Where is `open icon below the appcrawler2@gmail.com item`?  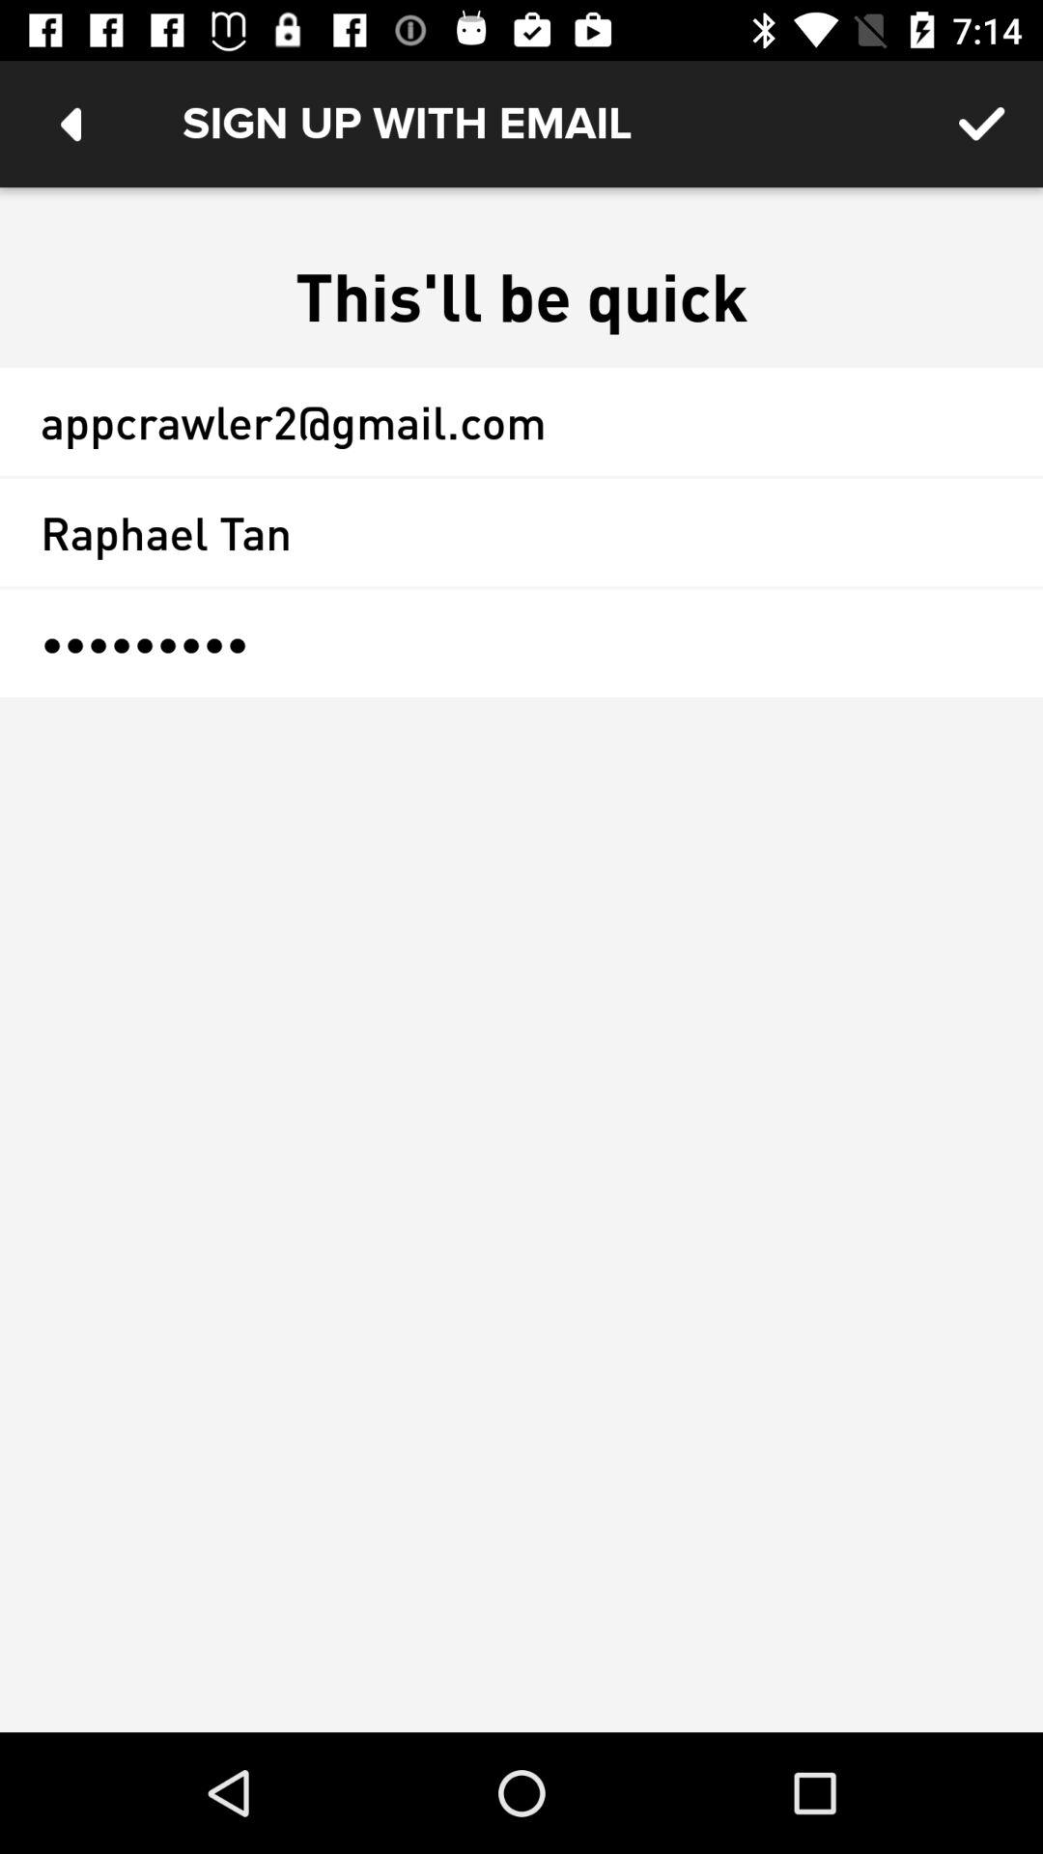
open icon below the appcrawler2@gmail.com item is located at coordinates (521, 532).